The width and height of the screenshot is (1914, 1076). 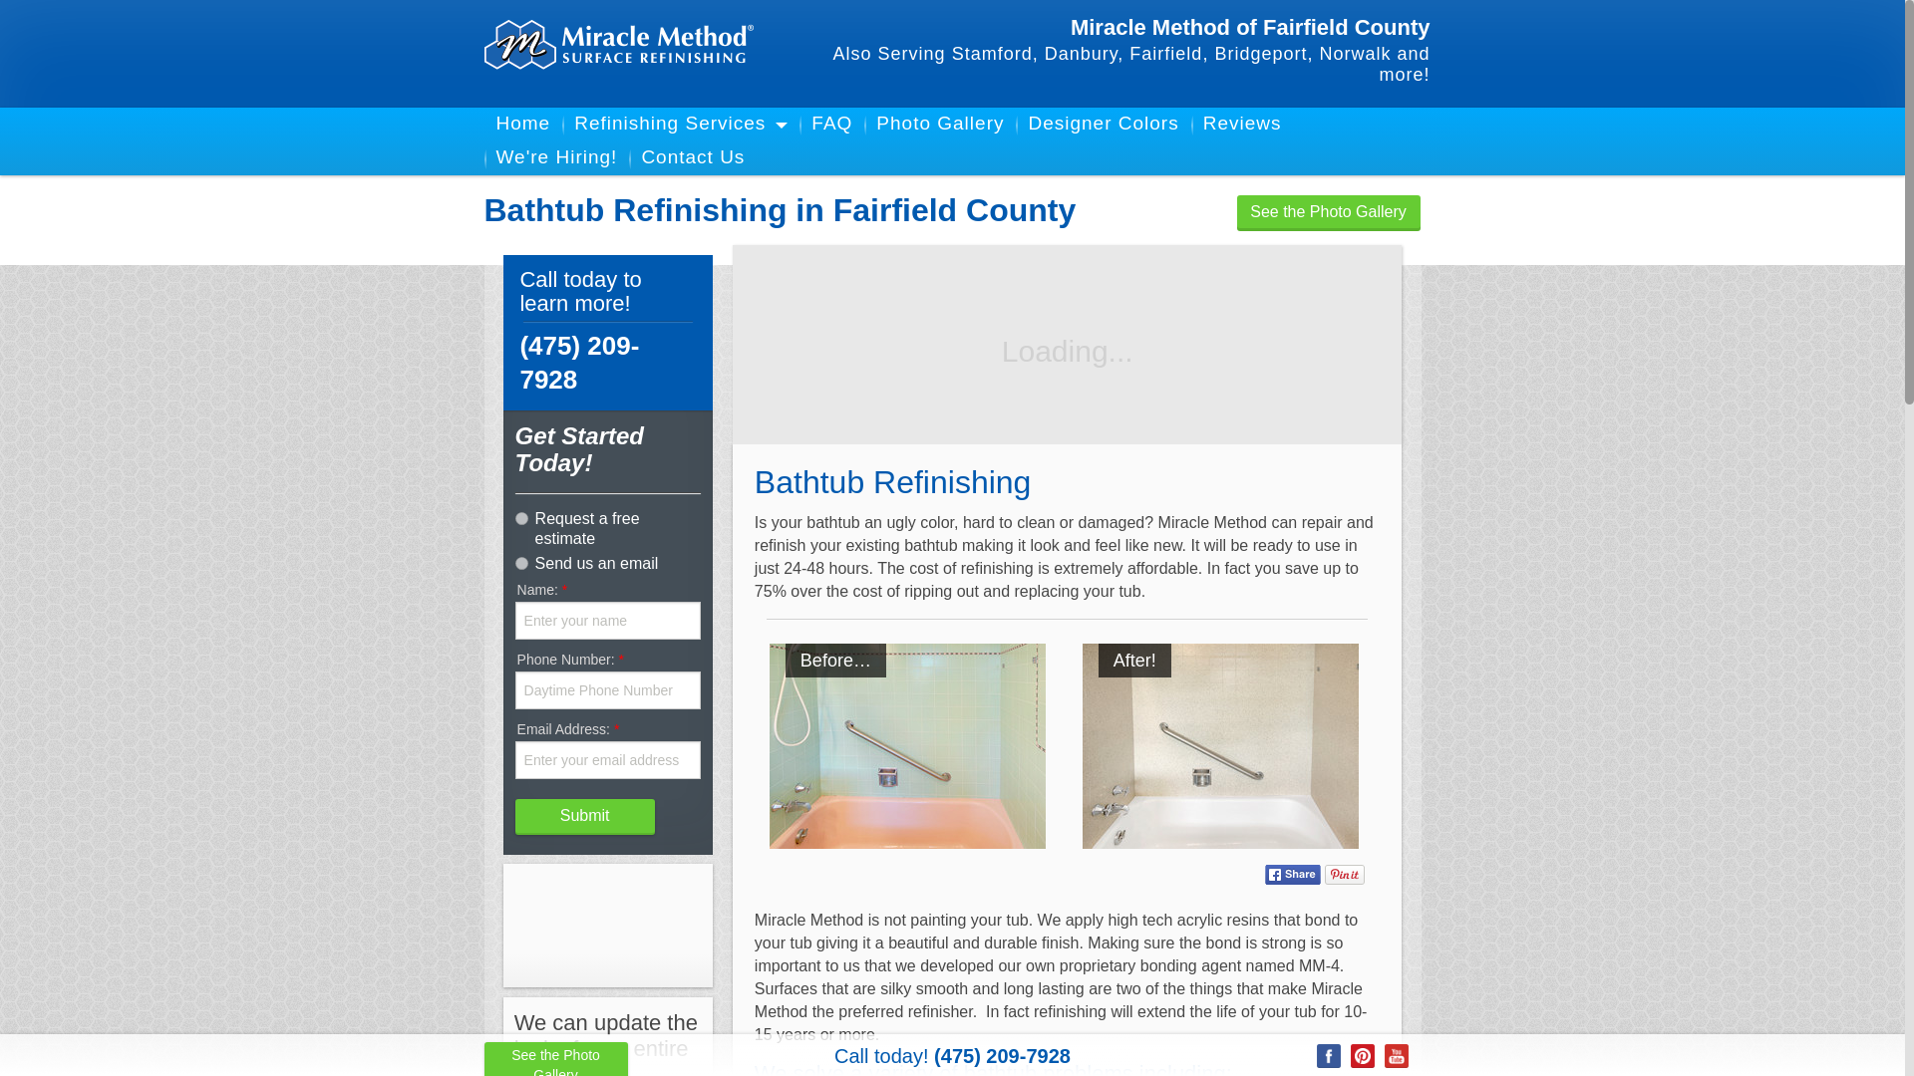 What do you see at coordinates (555, 1059) in the screenshot?
I see `See the Photo Gallery` at bounding box center [555, 1059].